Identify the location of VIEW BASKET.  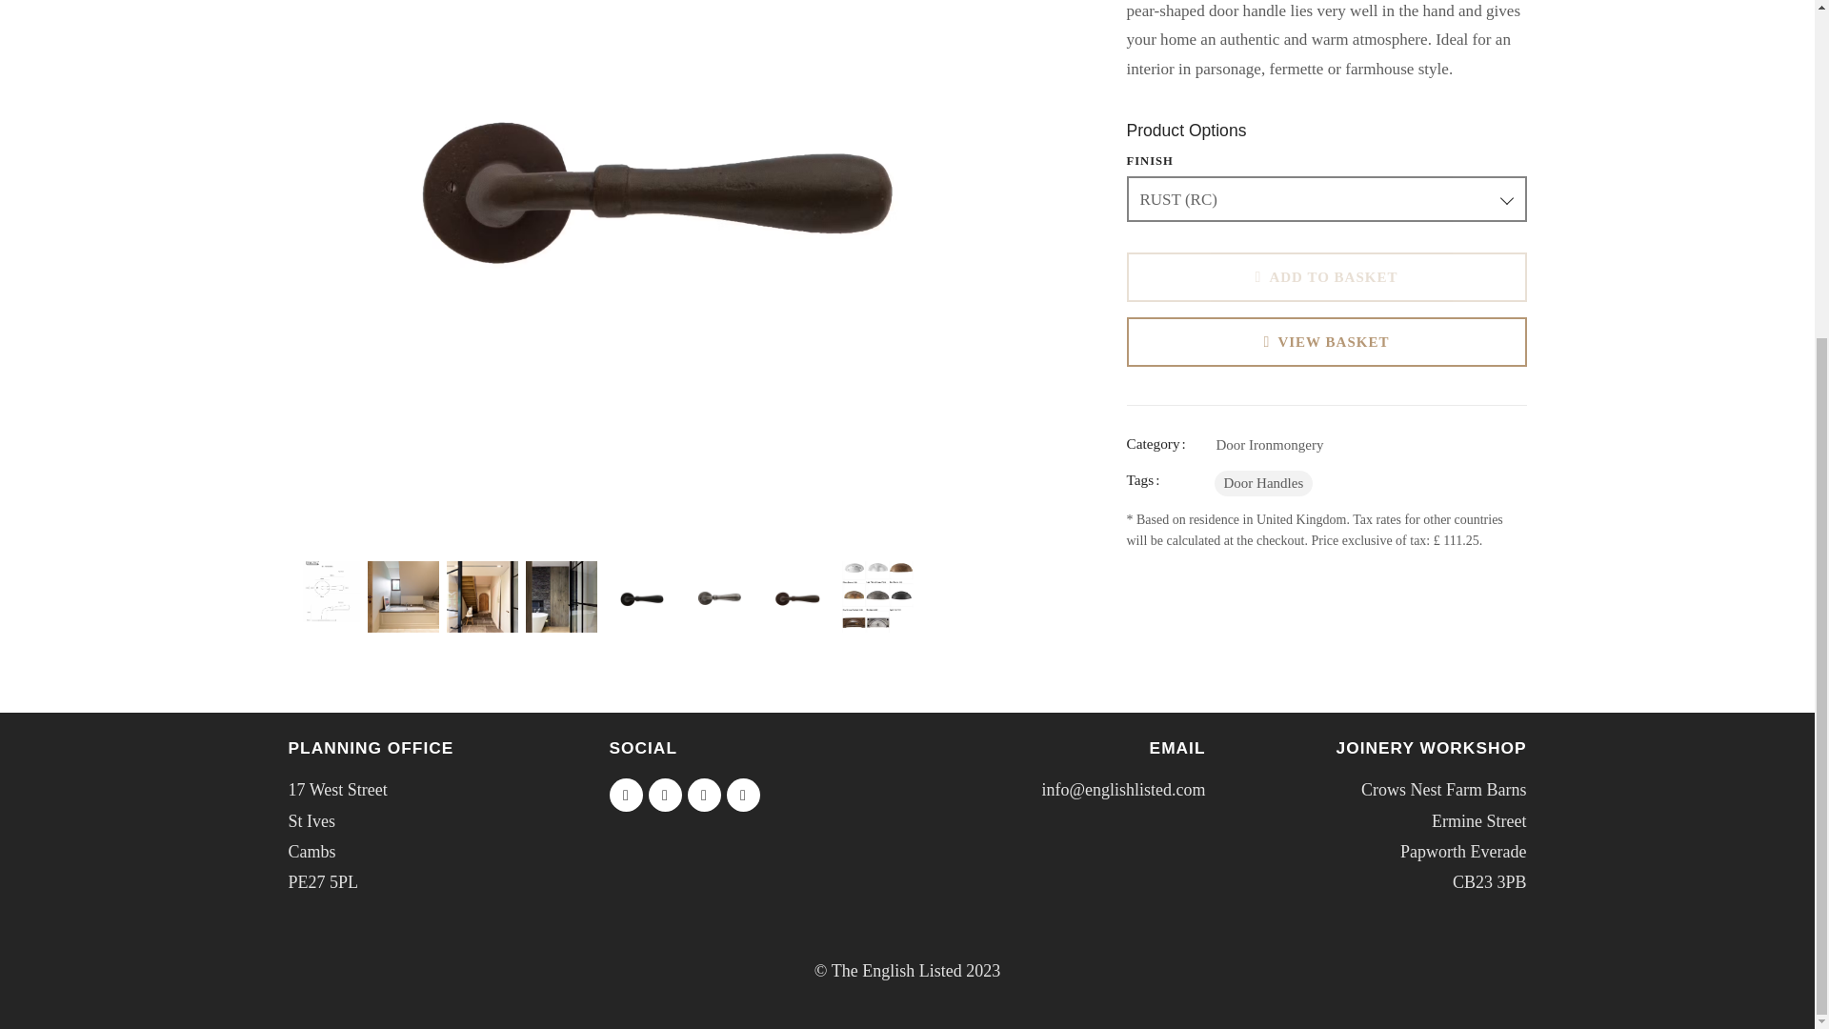
(1326, 341).